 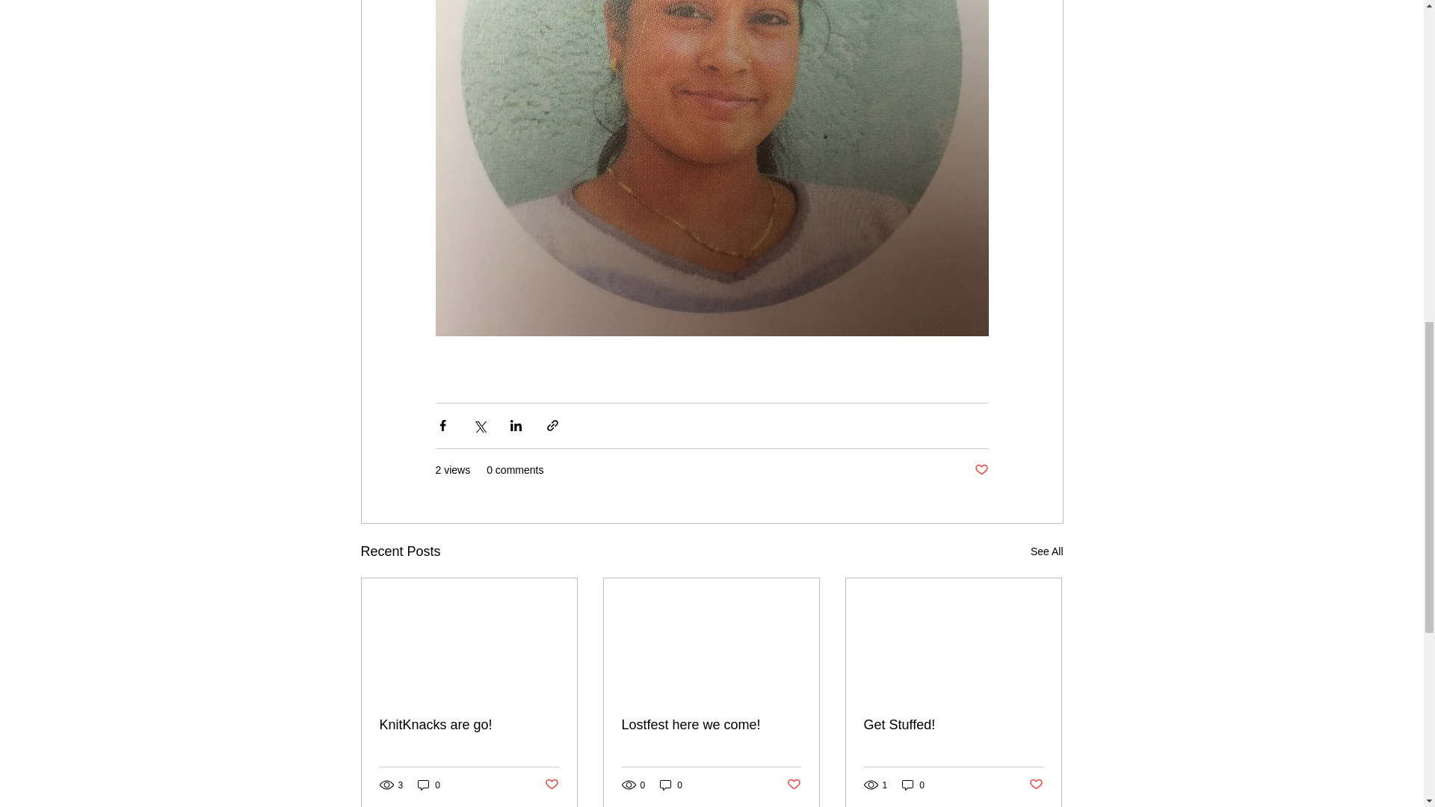 What do you see at coordinates (981, 470) in the screenshot?
I see `Post not marked as liked` at bounding box center [981, 470].